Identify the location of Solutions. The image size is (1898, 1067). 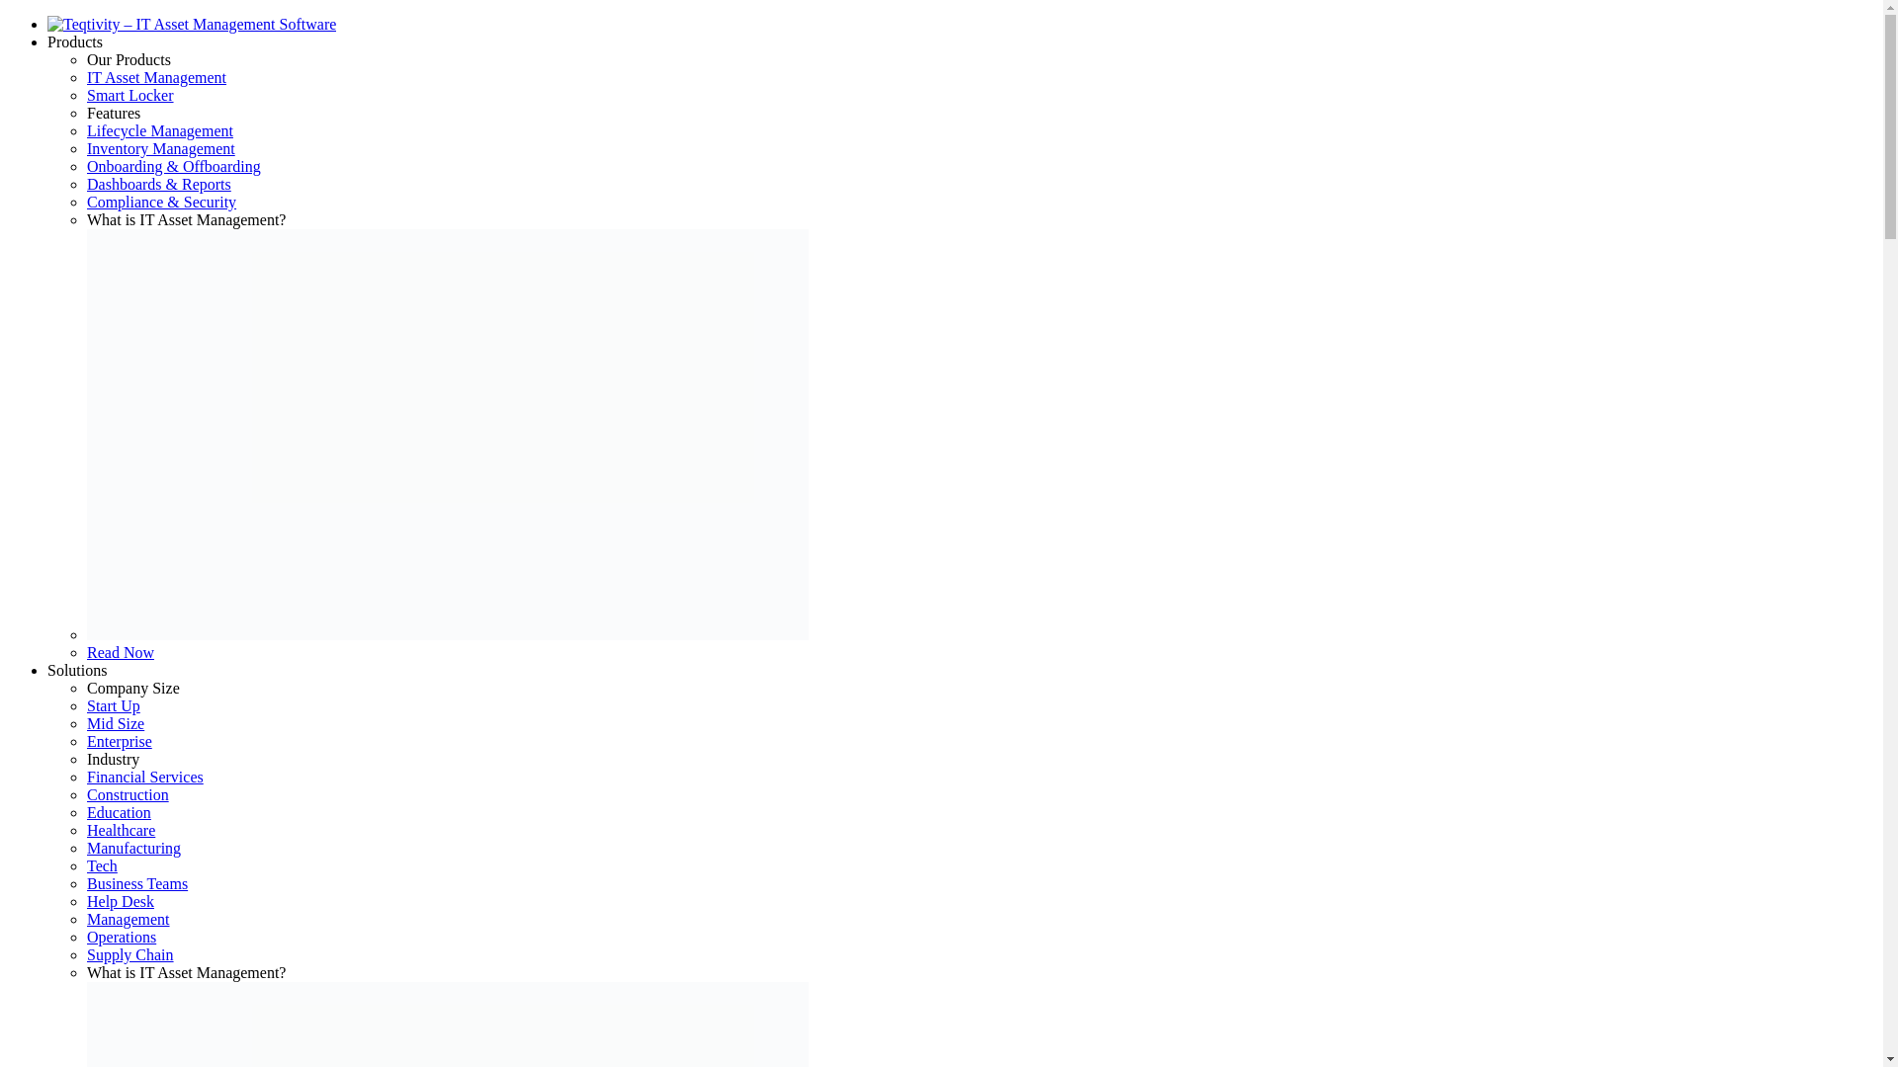
(77, 670).